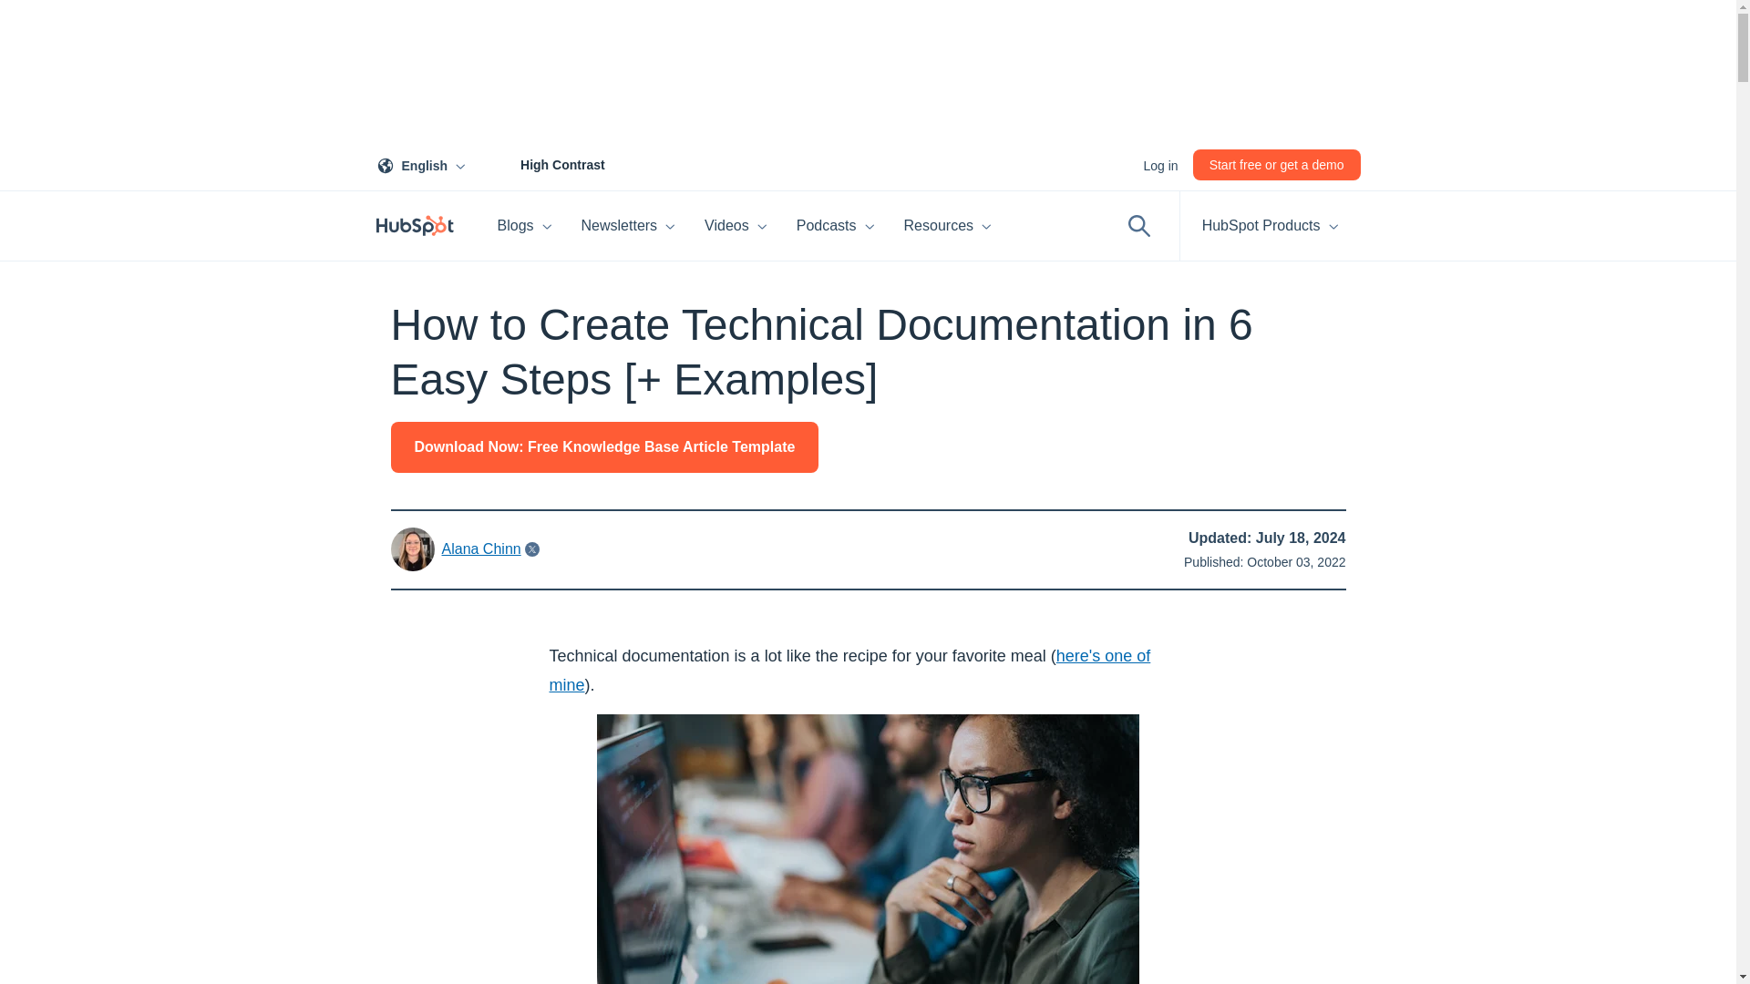  What do you see at coordinates (1277, 164) in the screenshot?
I see `Start free or get a demo` at bounding box center [1277, 164].